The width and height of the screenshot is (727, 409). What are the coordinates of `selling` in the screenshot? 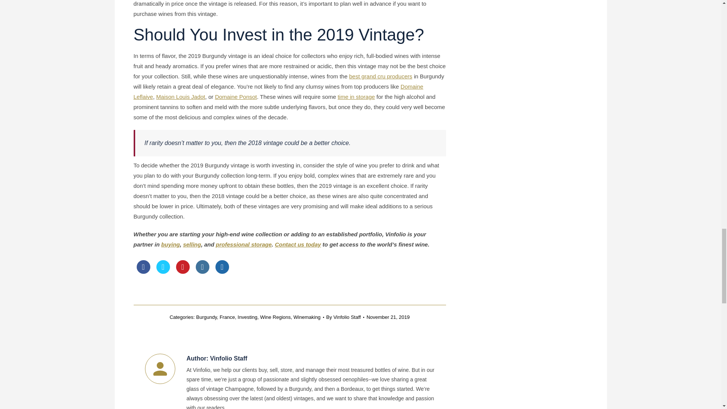 It's located at (192, 245).